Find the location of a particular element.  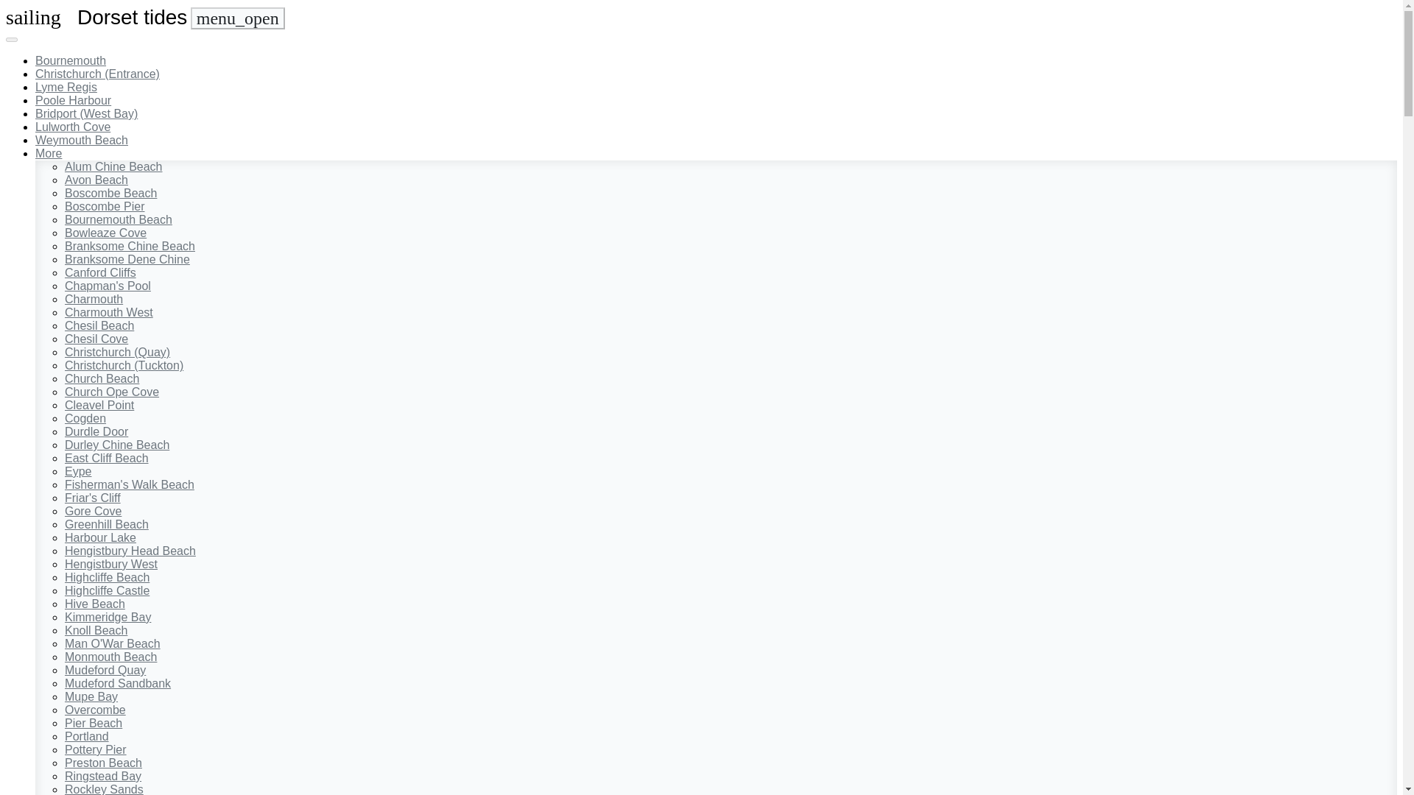

Weymouth Beach is located at coordinates (82, 140).